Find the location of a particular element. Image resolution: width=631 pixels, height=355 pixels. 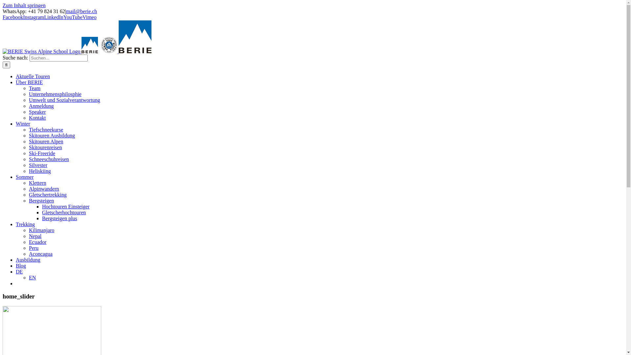

Klettern is located at coordinates (37, 183).